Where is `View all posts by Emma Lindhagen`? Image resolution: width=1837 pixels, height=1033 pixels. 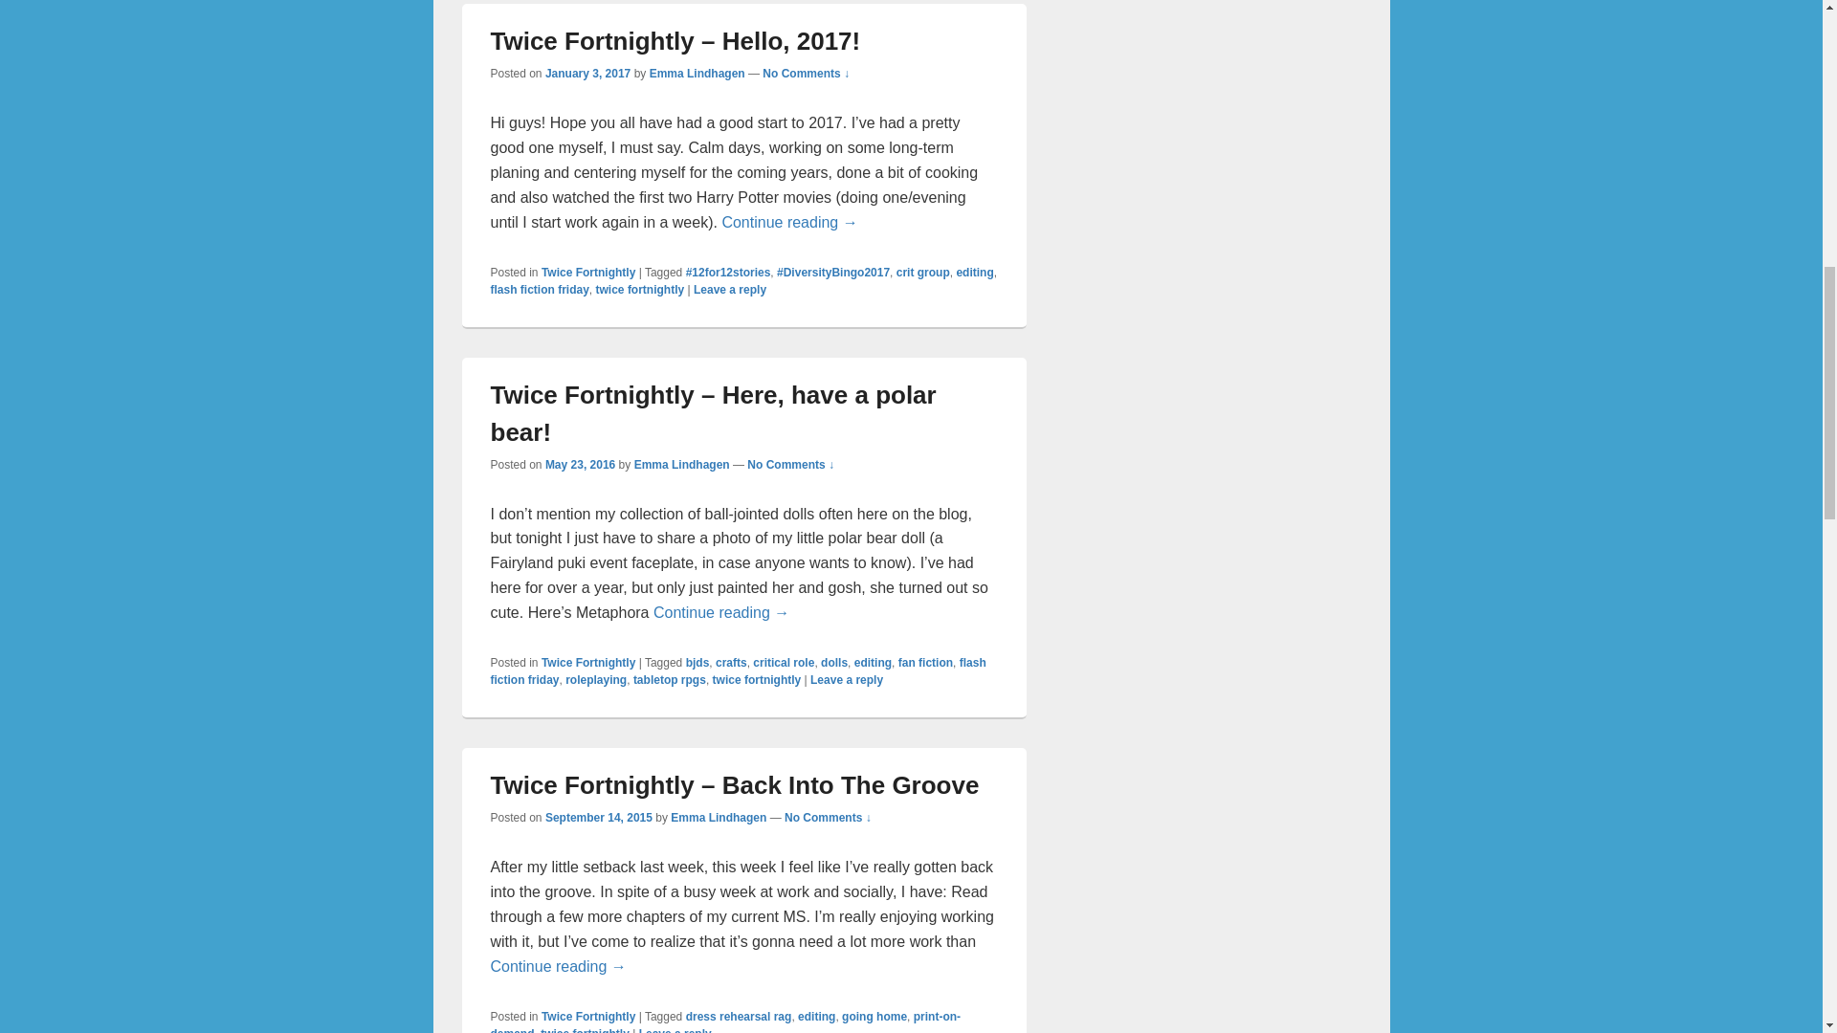 View all posts by Emma Lindhagen is located at coordinates (681, 464).